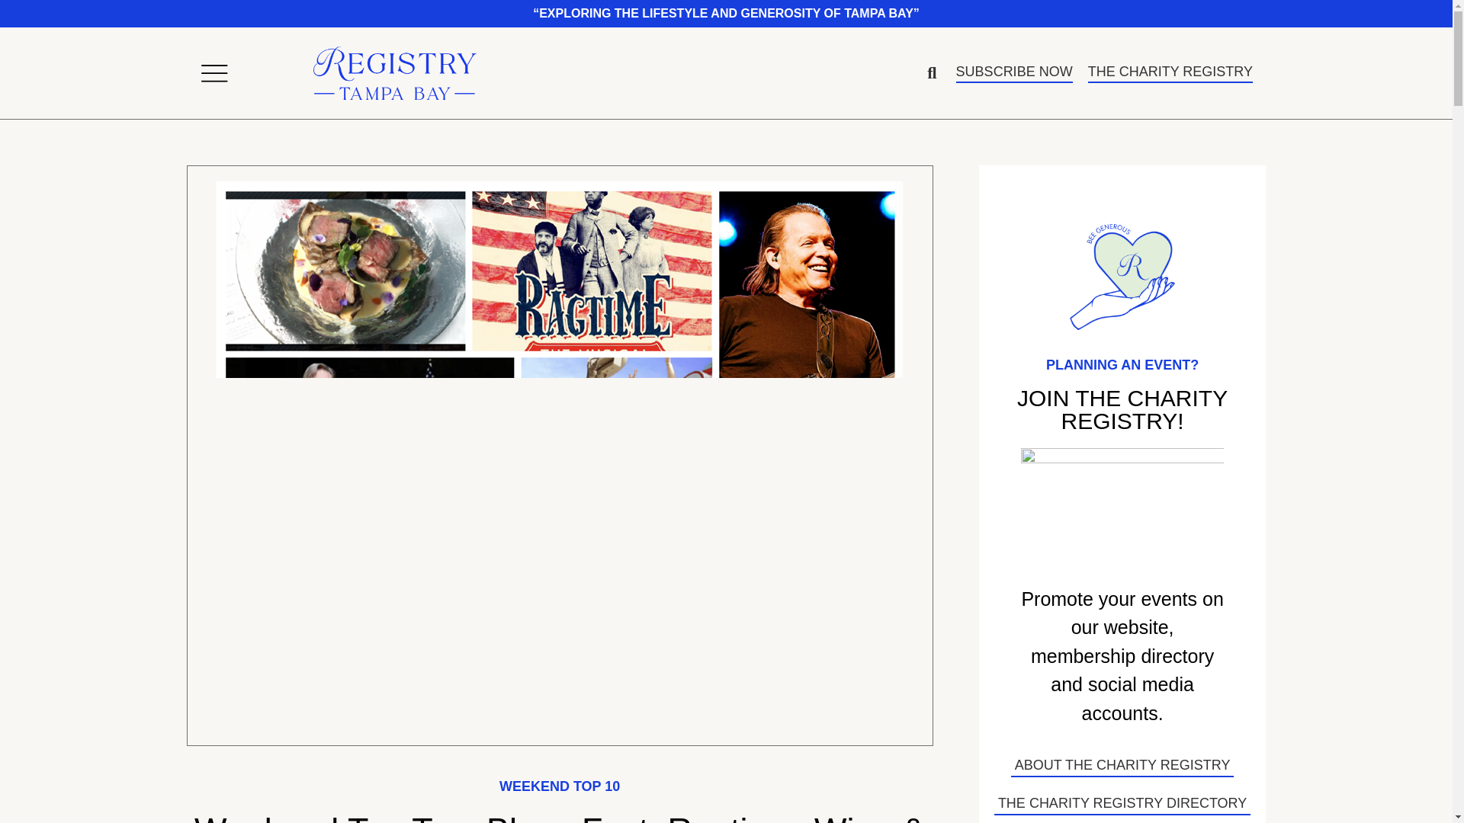 The image size is (1464, 823). I want to click on ABOUT THE CHARITY REGISTRY, so click(1122, 765).